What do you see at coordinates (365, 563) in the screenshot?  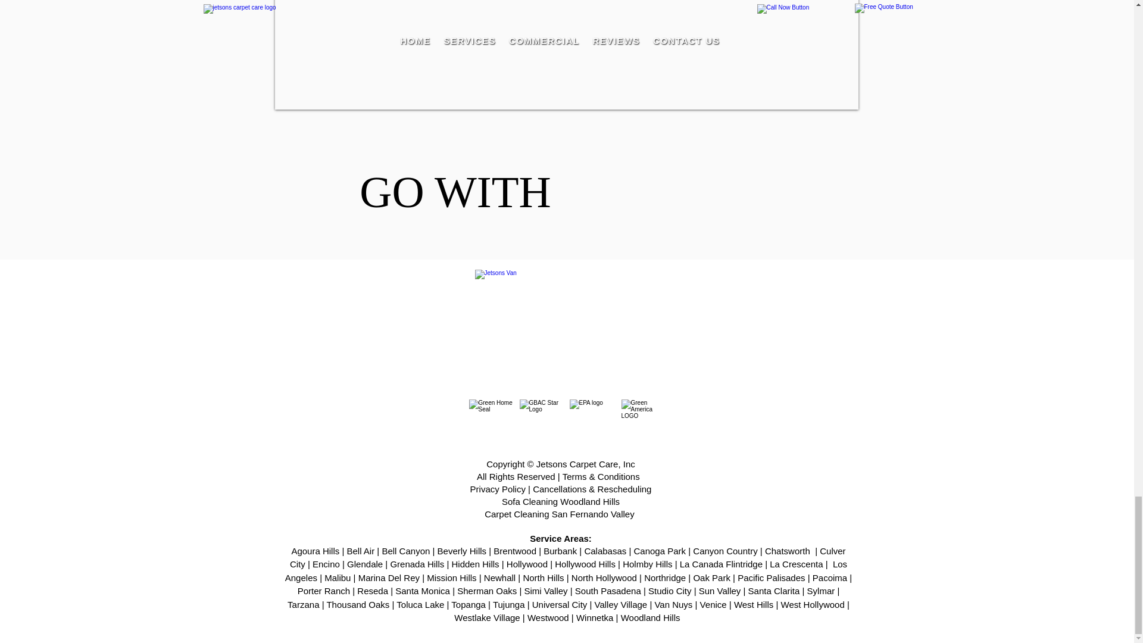 I see `Glendale` at bounding box center [365, 563].